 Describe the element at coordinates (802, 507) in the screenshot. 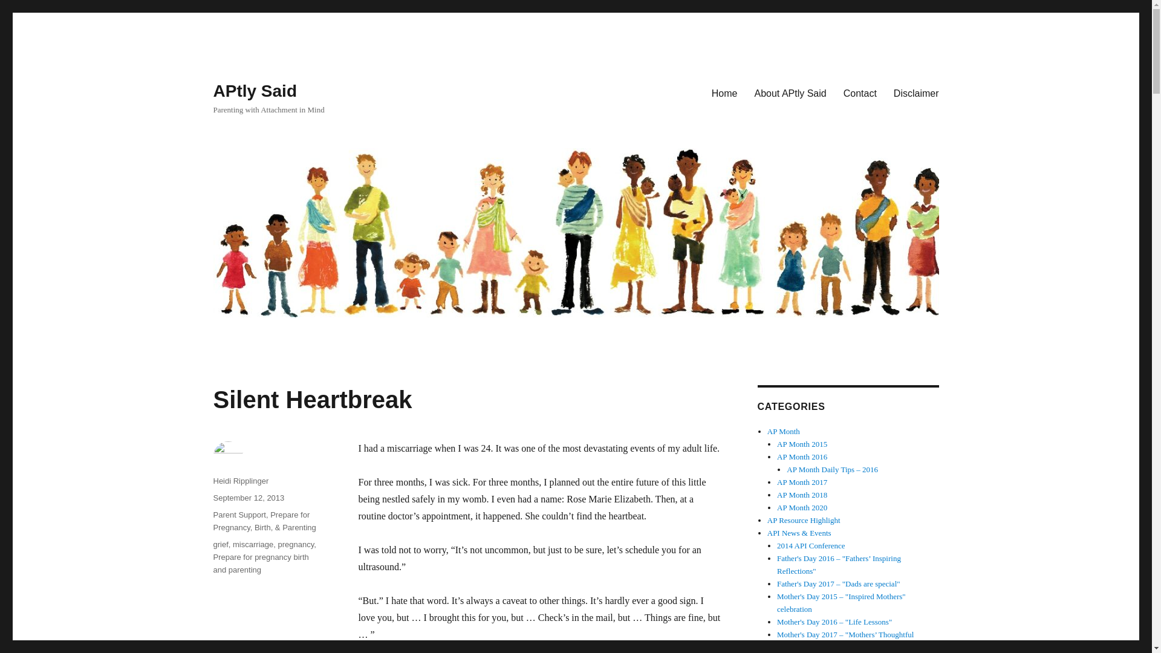

I see `AP Month 2020` at that location.